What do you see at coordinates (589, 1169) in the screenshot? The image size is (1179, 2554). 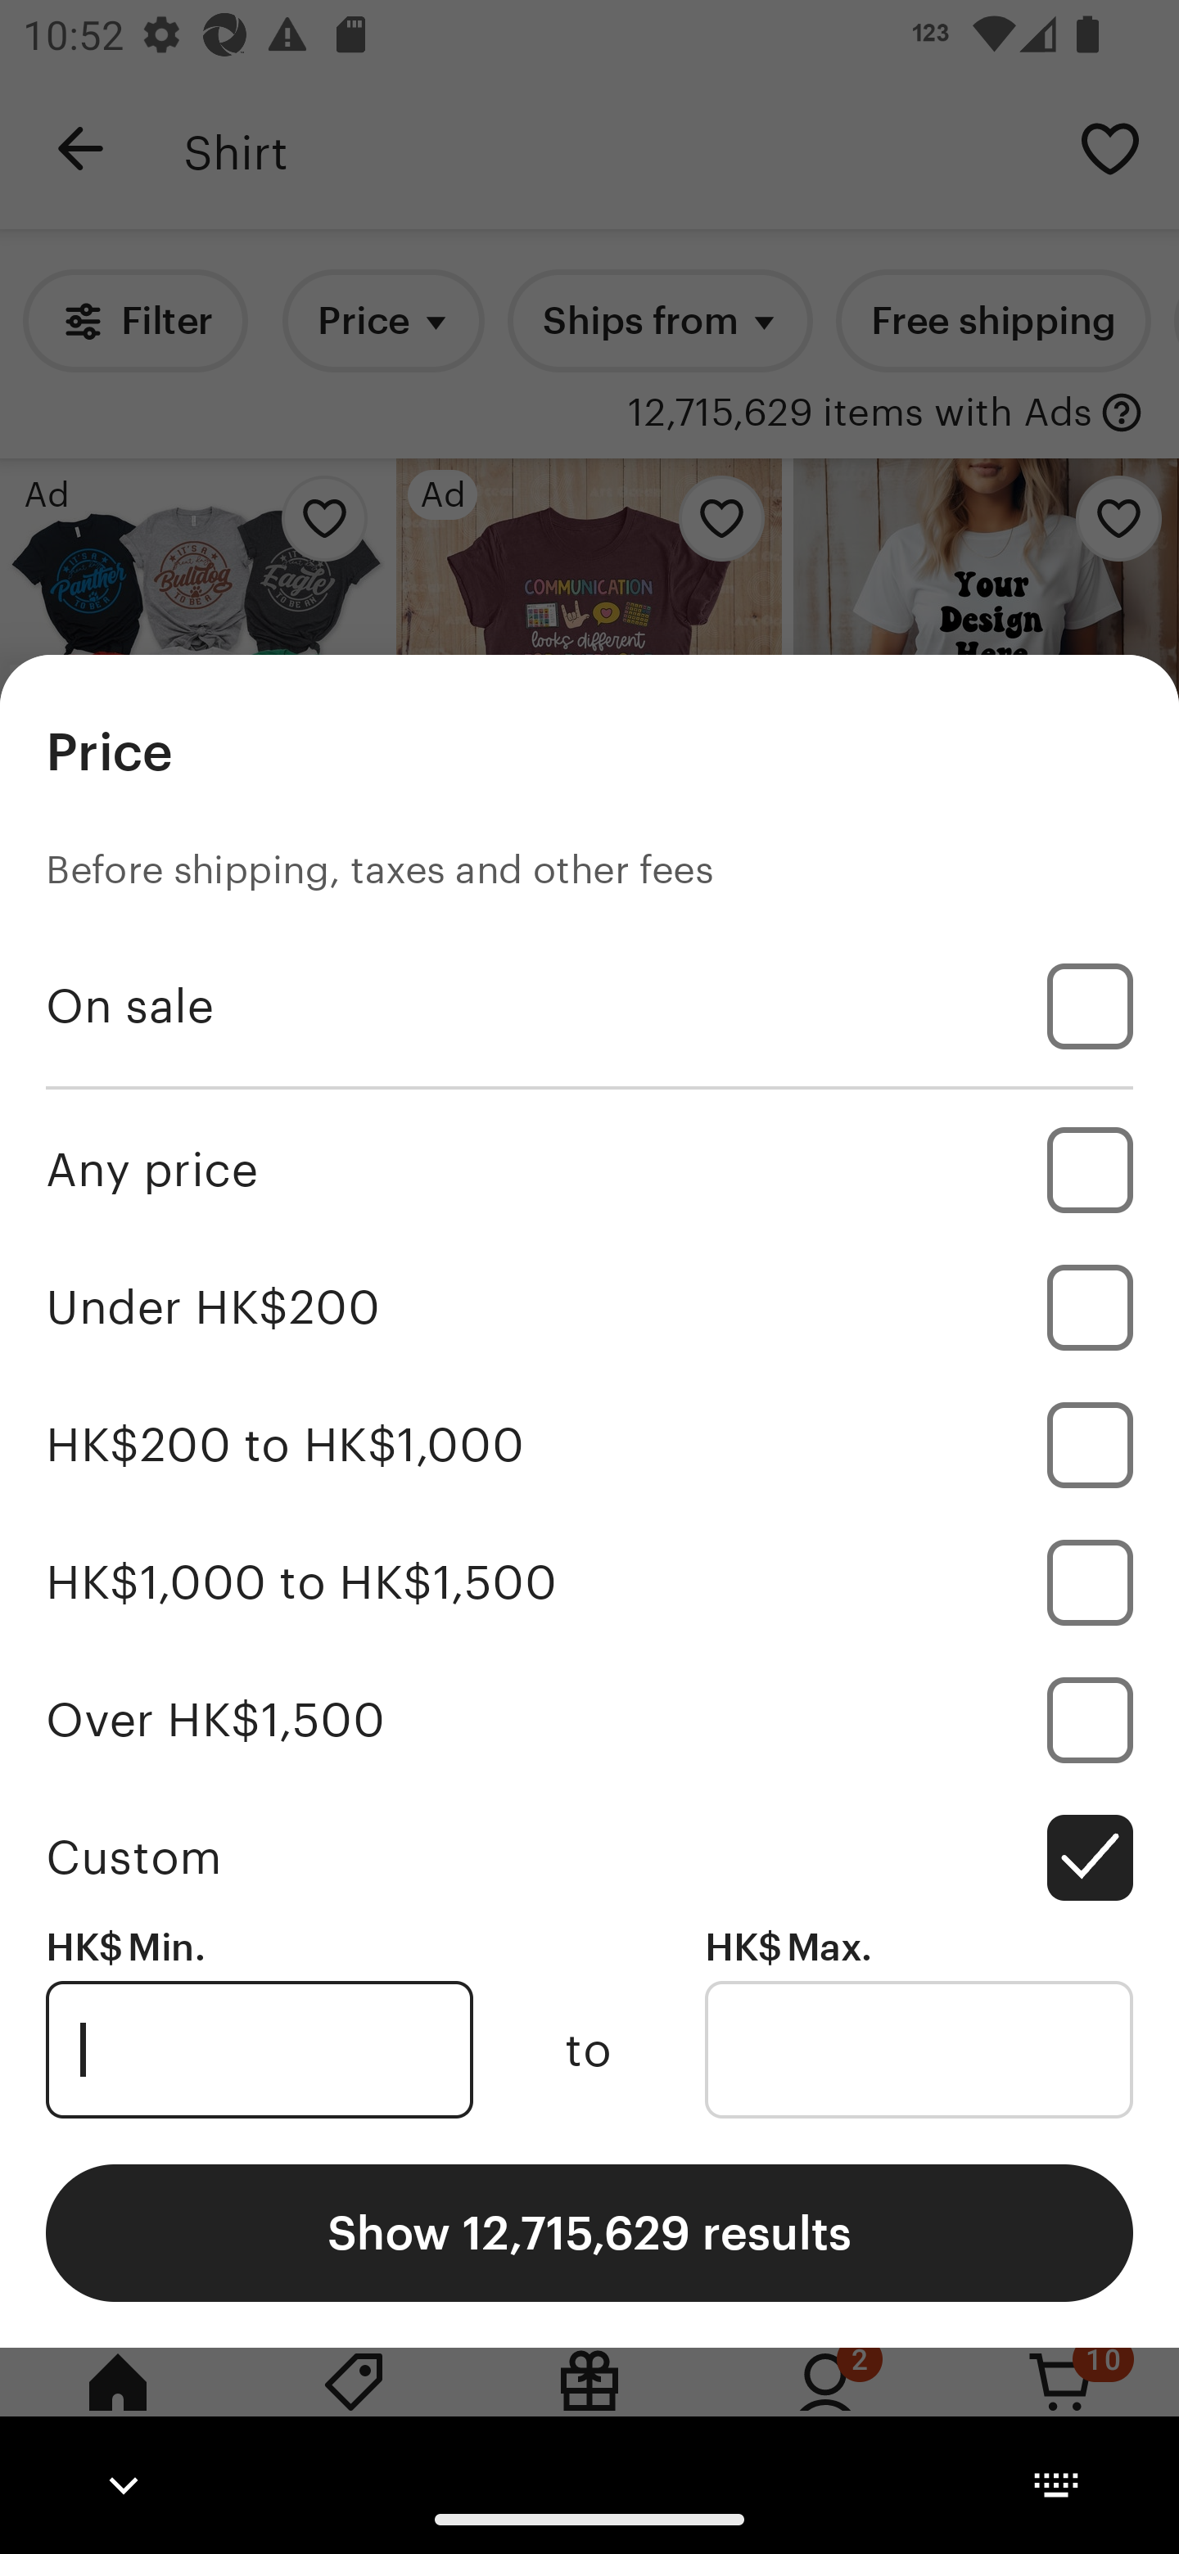 I see `Any price` at bounding box center [589, 1169].